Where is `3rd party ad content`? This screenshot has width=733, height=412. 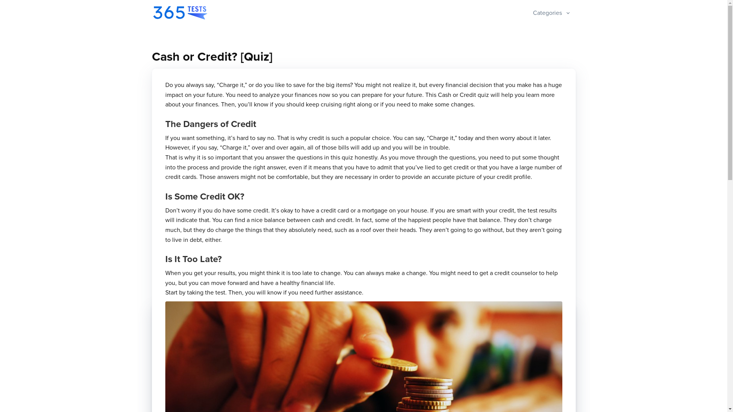
3rd party ad content is located at coordinates (363, 236).